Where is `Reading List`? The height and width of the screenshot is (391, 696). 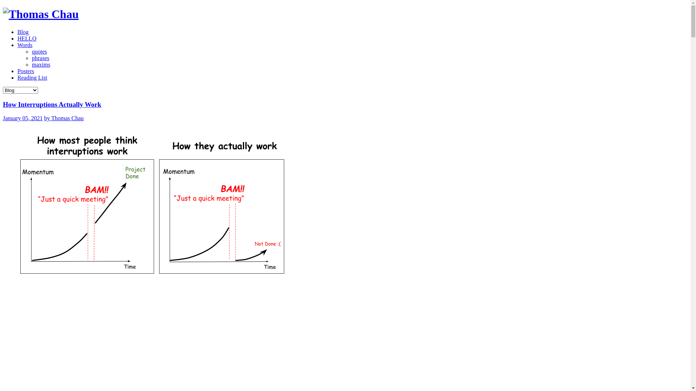
Reading List is located at coordinates (32, 77).